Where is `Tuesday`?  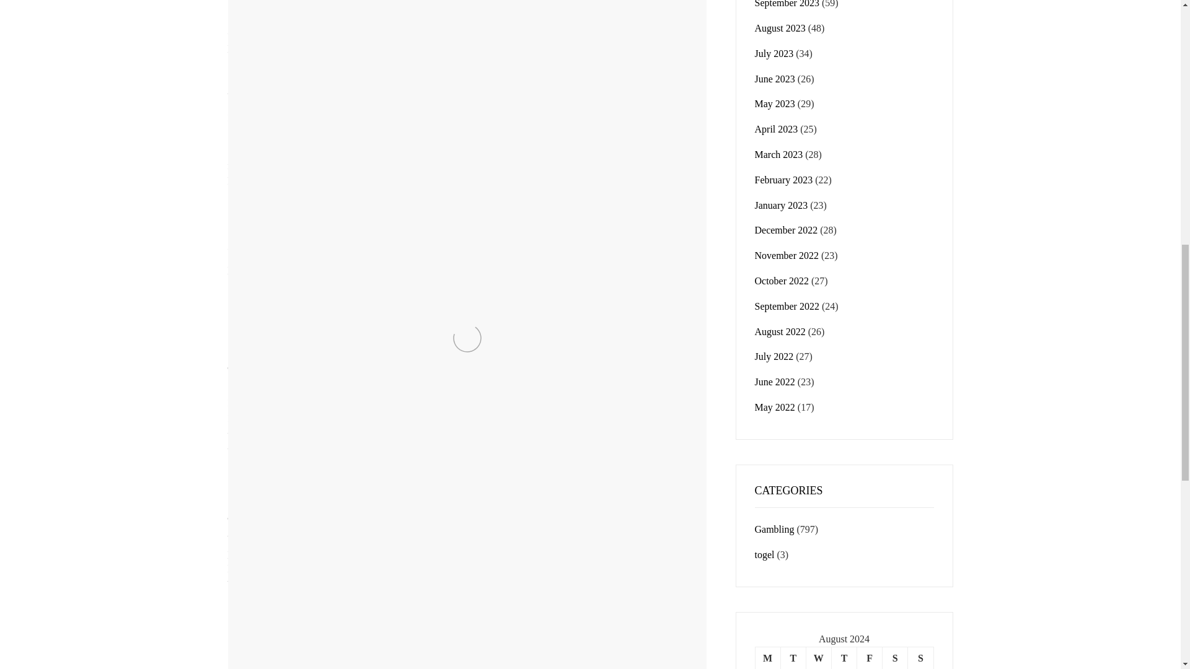
Tuesday is located at coordinates (793, 658).